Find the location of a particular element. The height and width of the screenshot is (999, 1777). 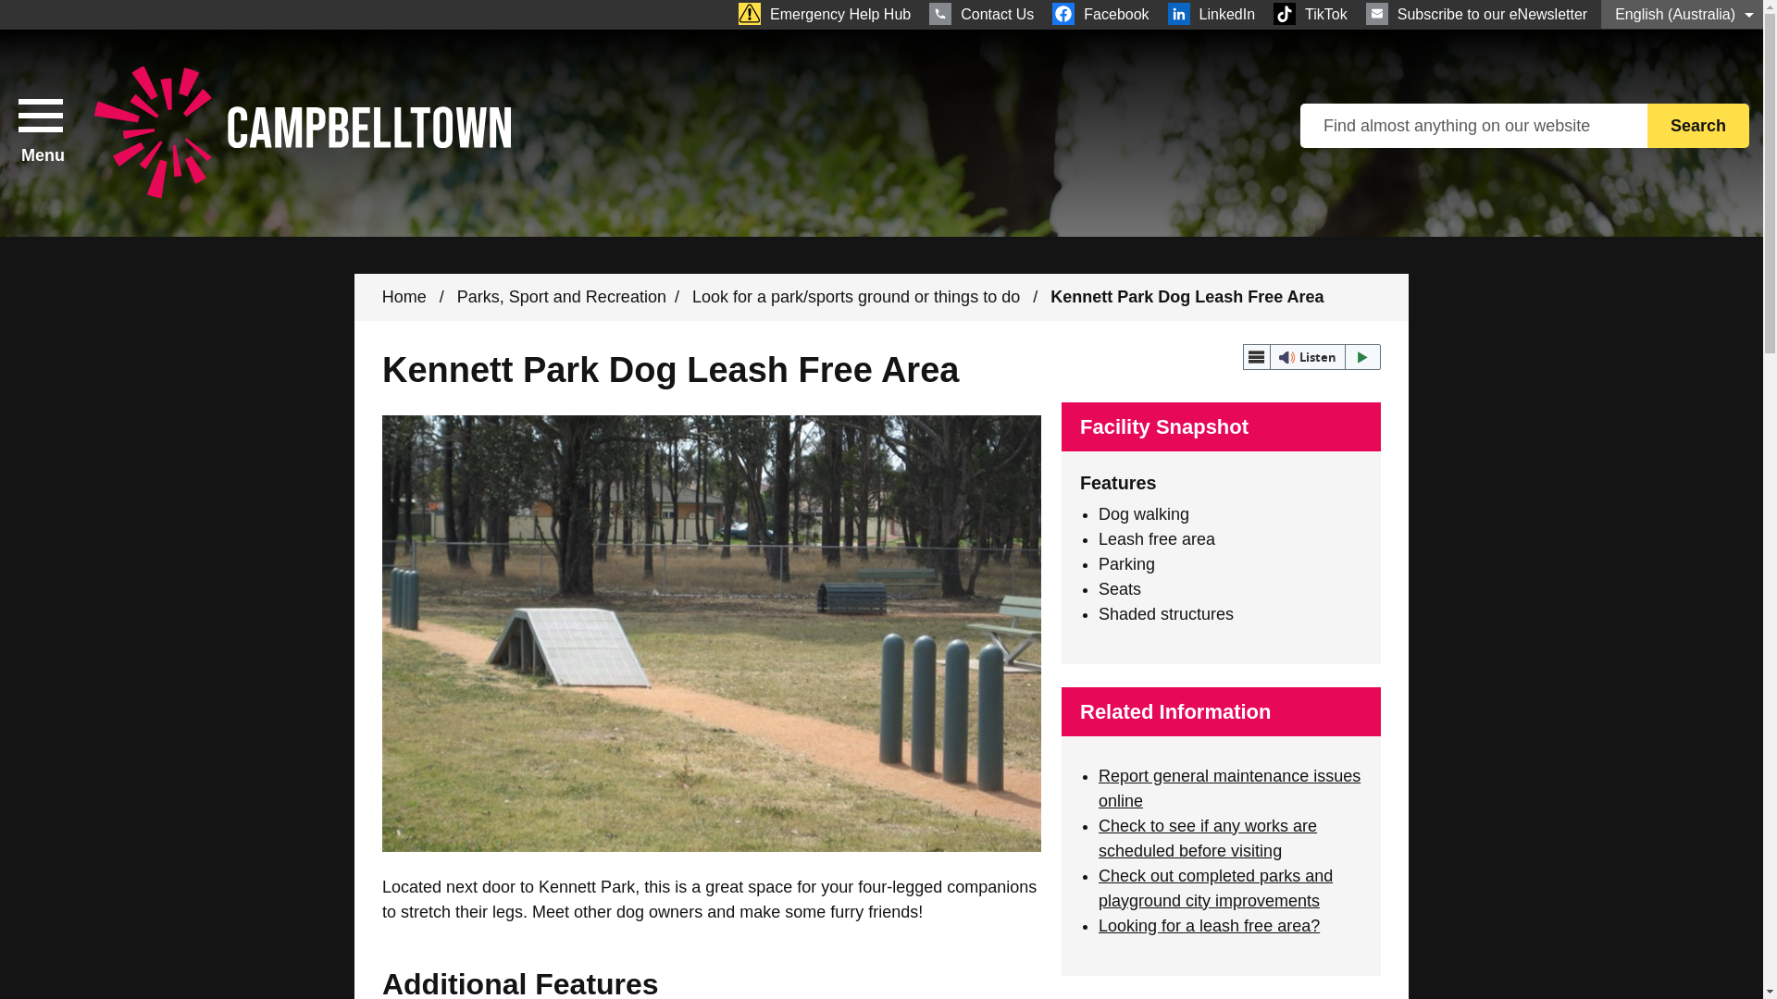

webReader menu is located at coordinates (1256, 356).